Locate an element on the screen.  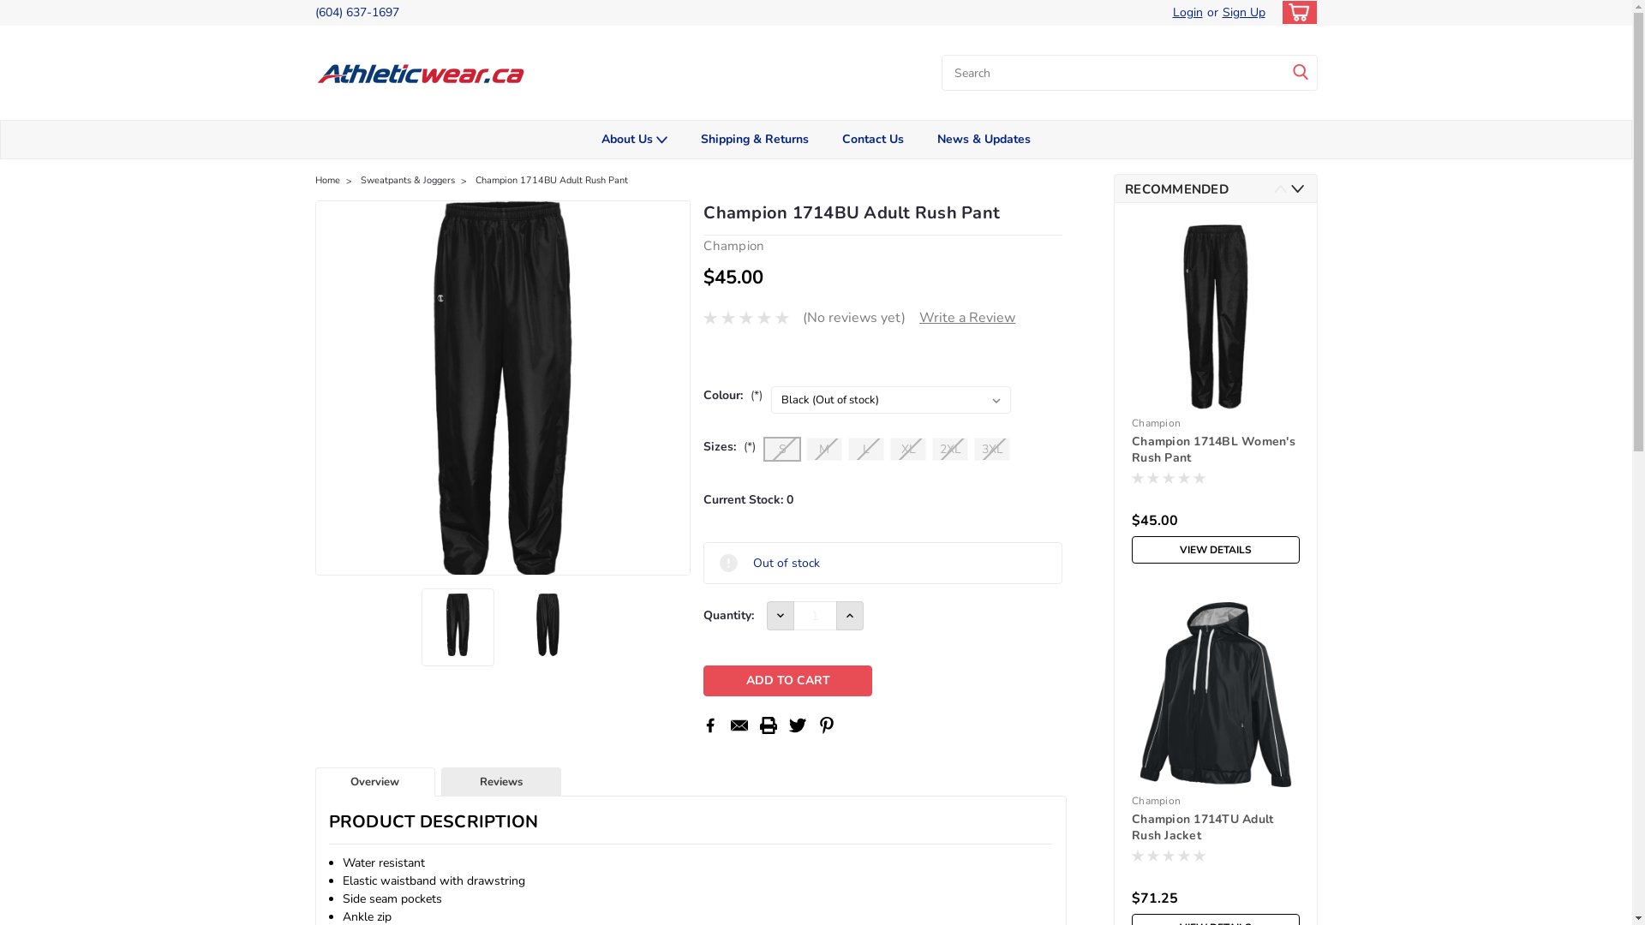
Next is located at coordinates (1297, 188).